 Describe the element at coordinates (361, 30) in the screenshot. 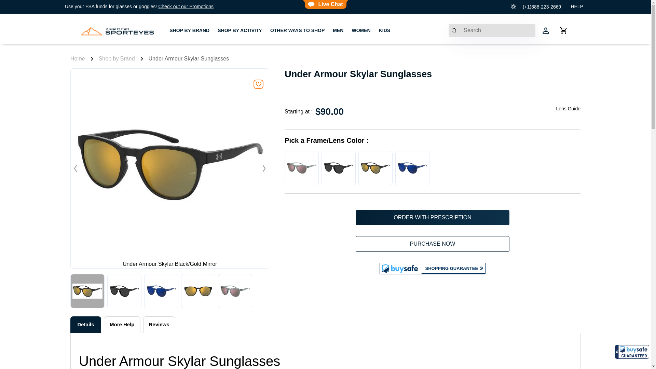

I see `Check out our Promotions` at that location.